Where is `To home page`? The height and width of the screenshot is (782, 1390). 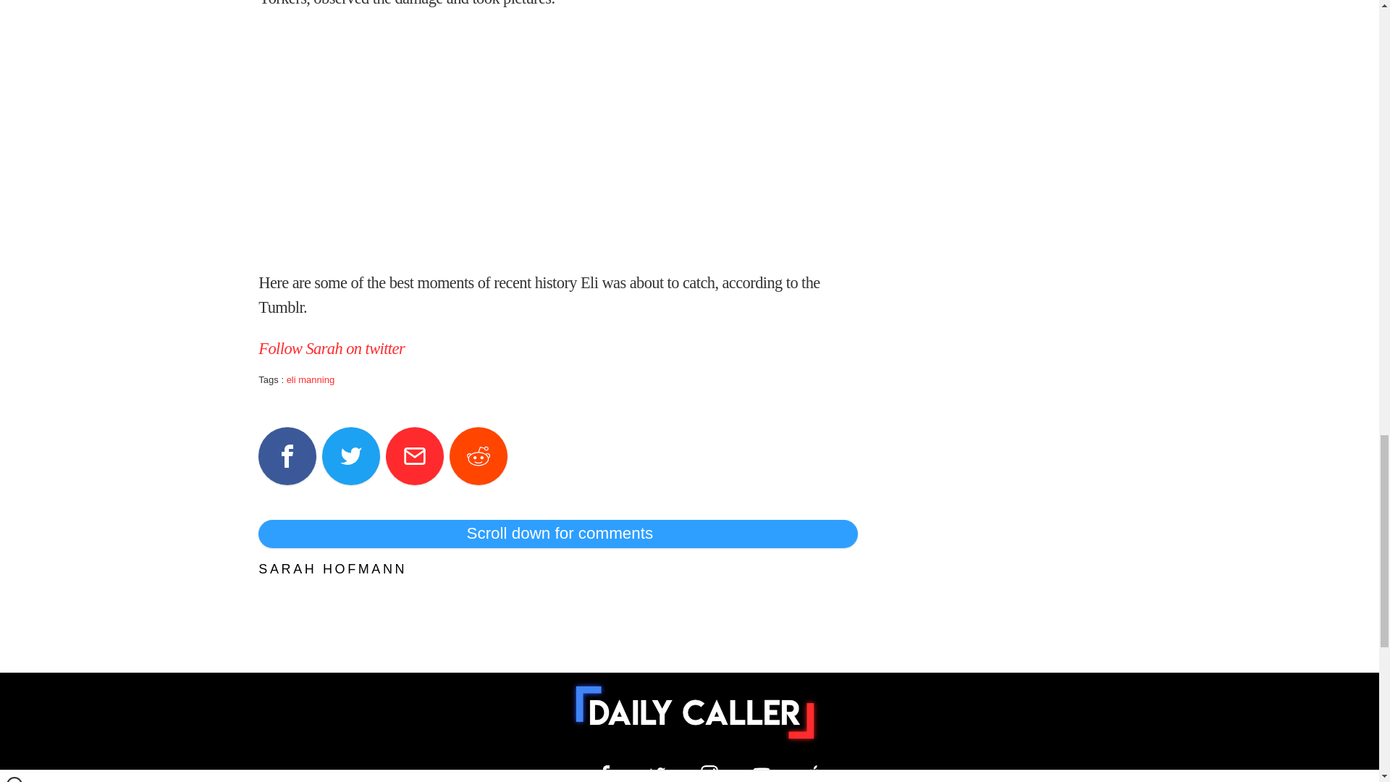
To home page is located at coordinates (695, 712).